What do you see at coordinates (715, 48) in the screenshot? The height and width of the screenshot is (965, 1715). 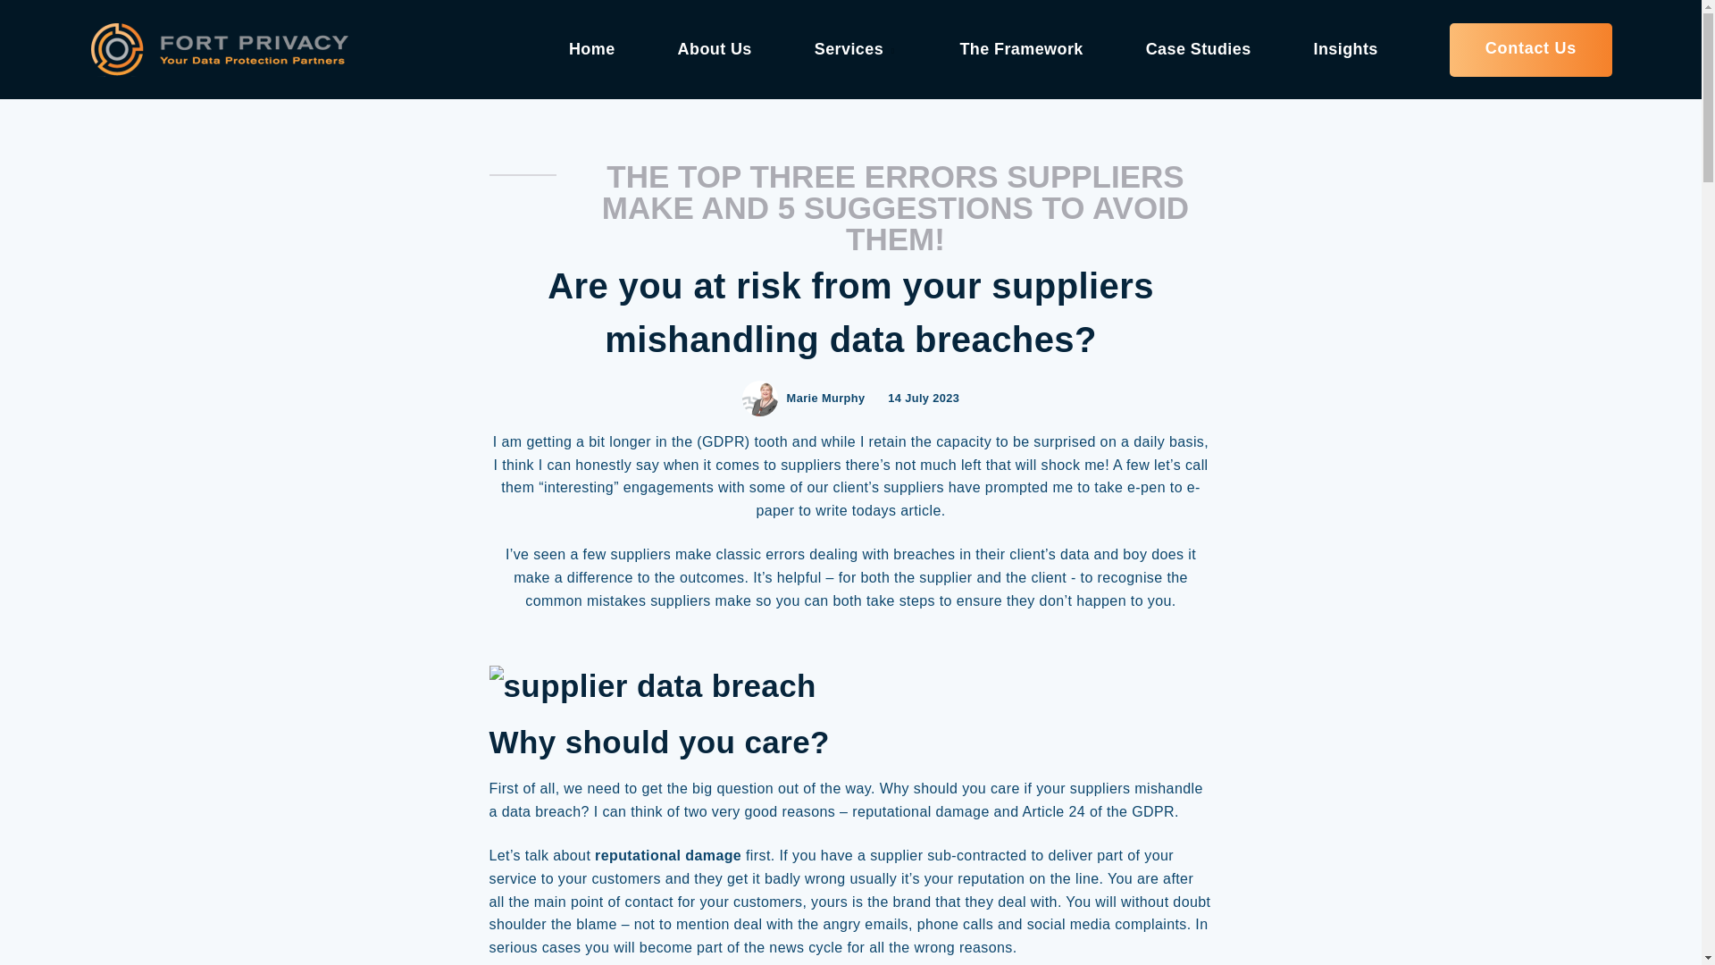 I see `About Us` at bounding box center [715, 48].